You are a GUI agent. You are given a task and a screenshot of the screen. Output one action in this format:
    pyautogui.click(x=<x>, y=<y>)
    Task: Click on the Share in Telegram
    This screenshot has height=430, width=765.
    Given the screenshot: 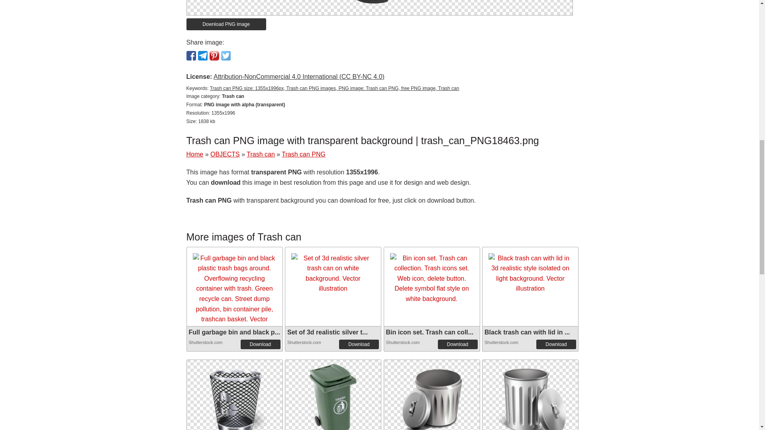 What is the action you would take?
    pyautogui.click(x=202, y=56)
    